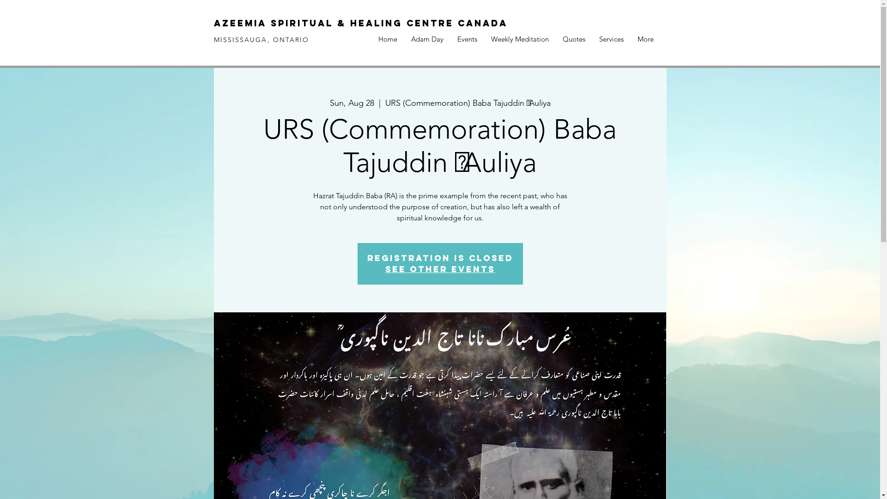  I want to click on Weekly Meditation, so click(520, 39).